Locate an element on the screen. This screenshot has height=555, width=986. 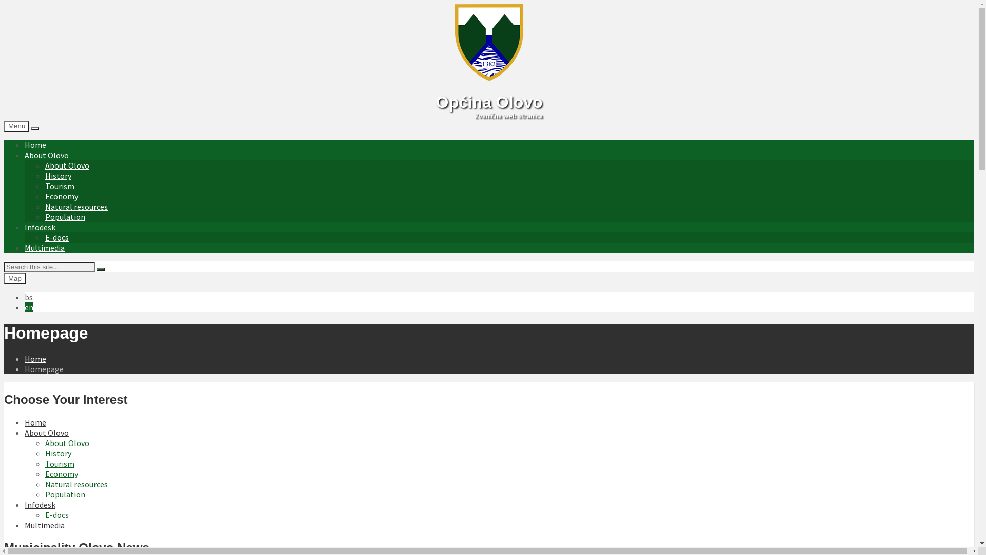
About Olovo is located at coordinates (67, 443).